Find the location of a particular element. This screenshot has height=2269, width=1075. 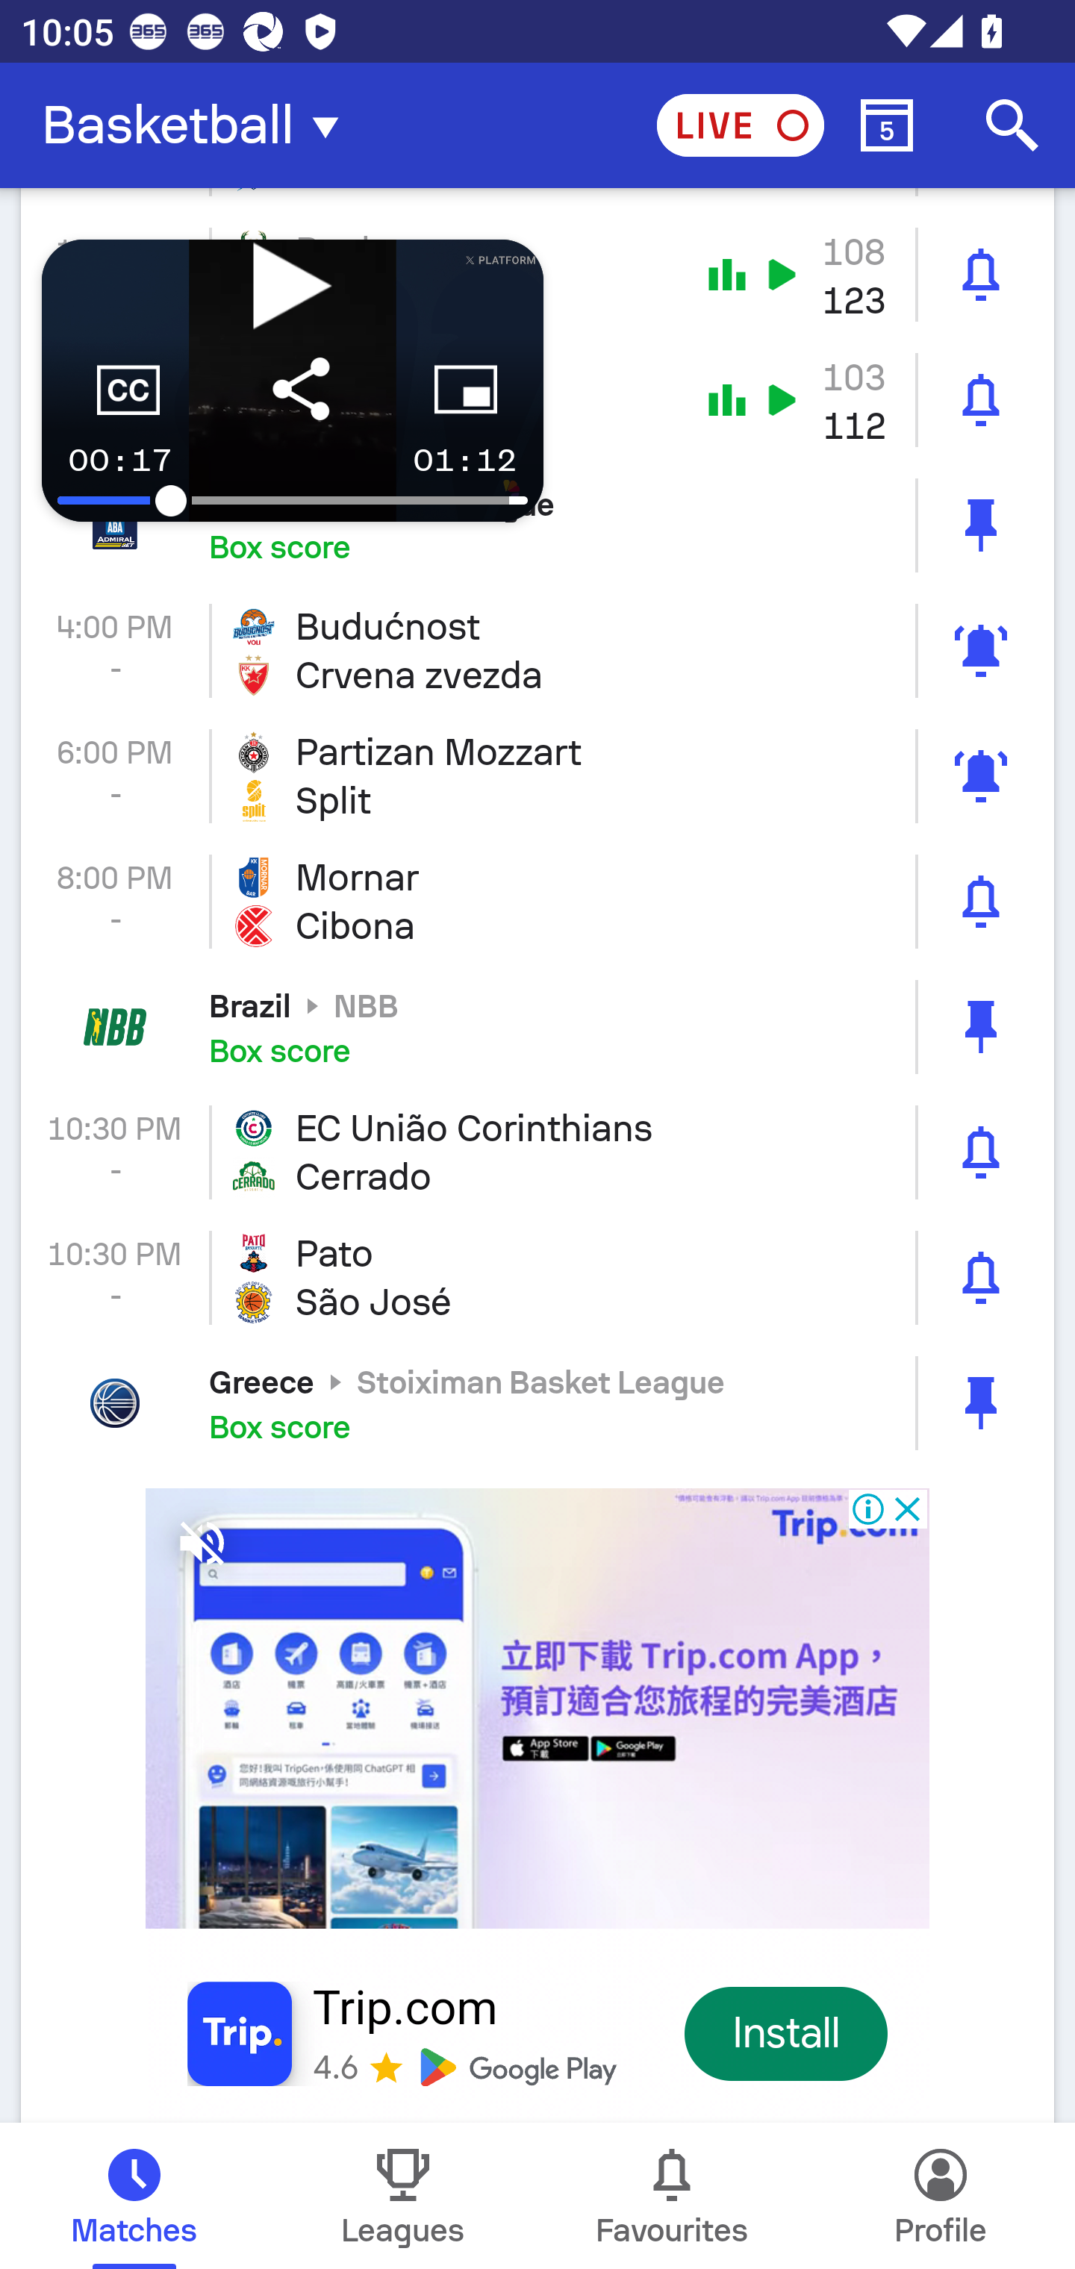

Favourites is located at coordinates (672, 2196).